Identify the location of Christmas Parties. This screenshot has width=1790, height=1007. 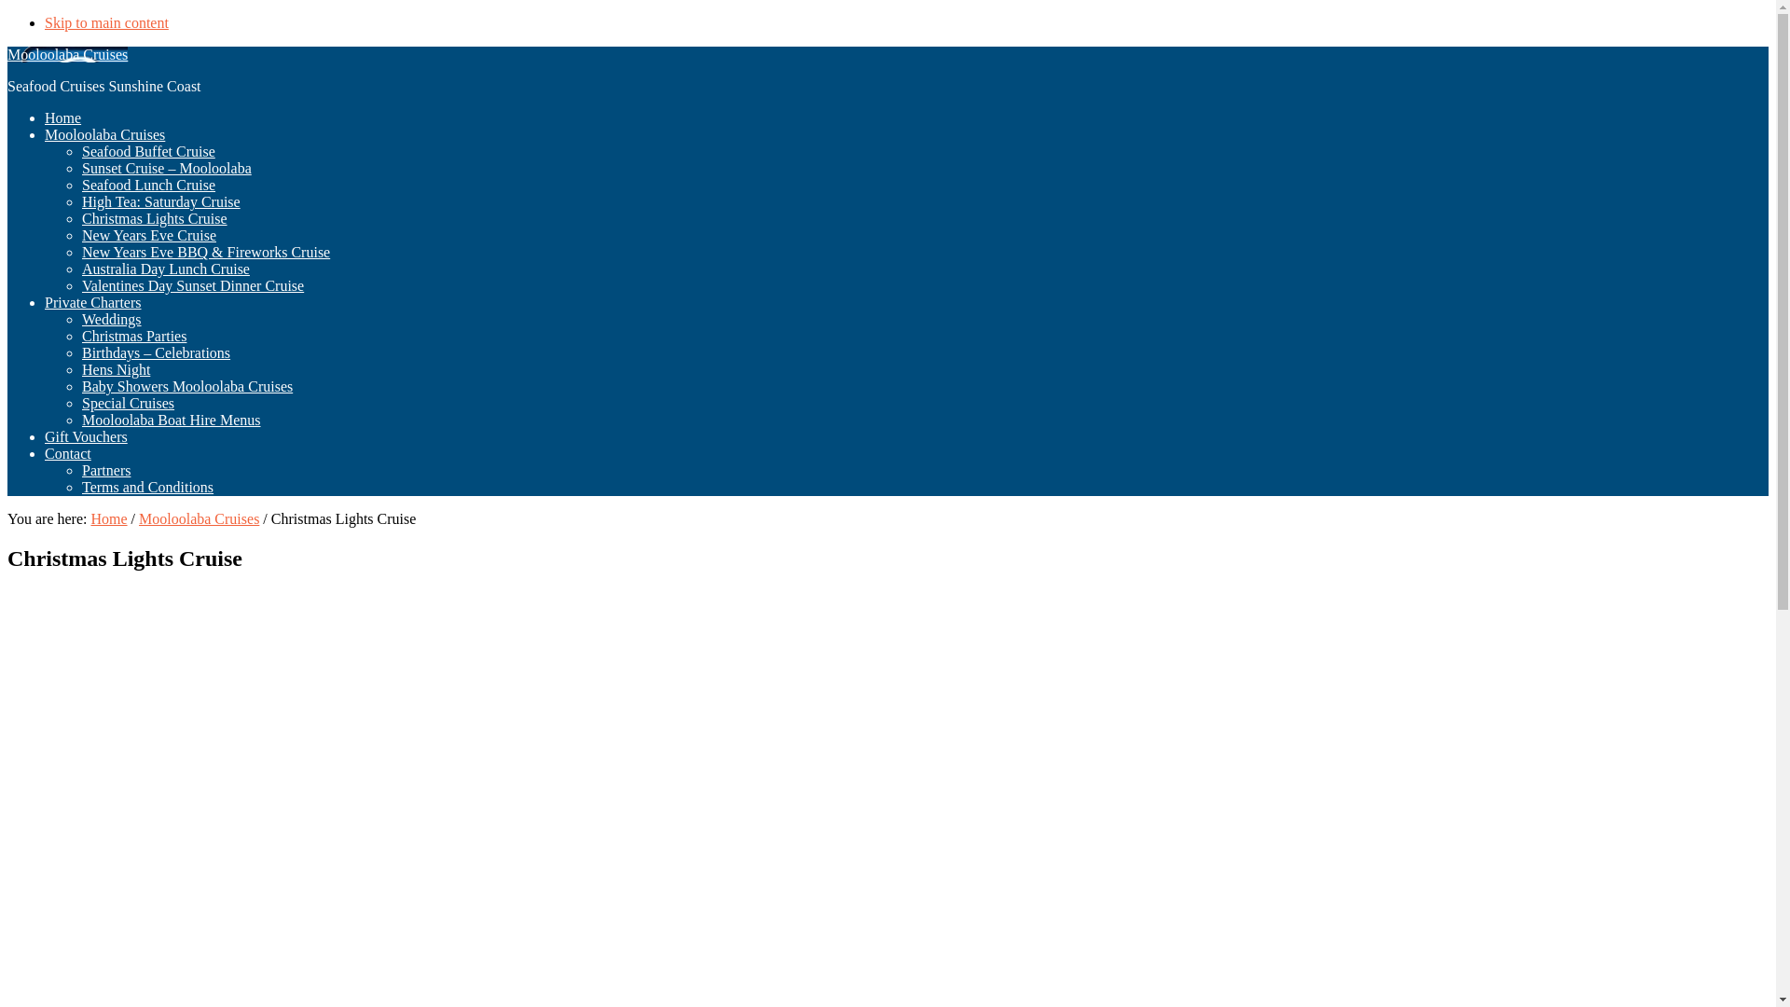
(134, 336).